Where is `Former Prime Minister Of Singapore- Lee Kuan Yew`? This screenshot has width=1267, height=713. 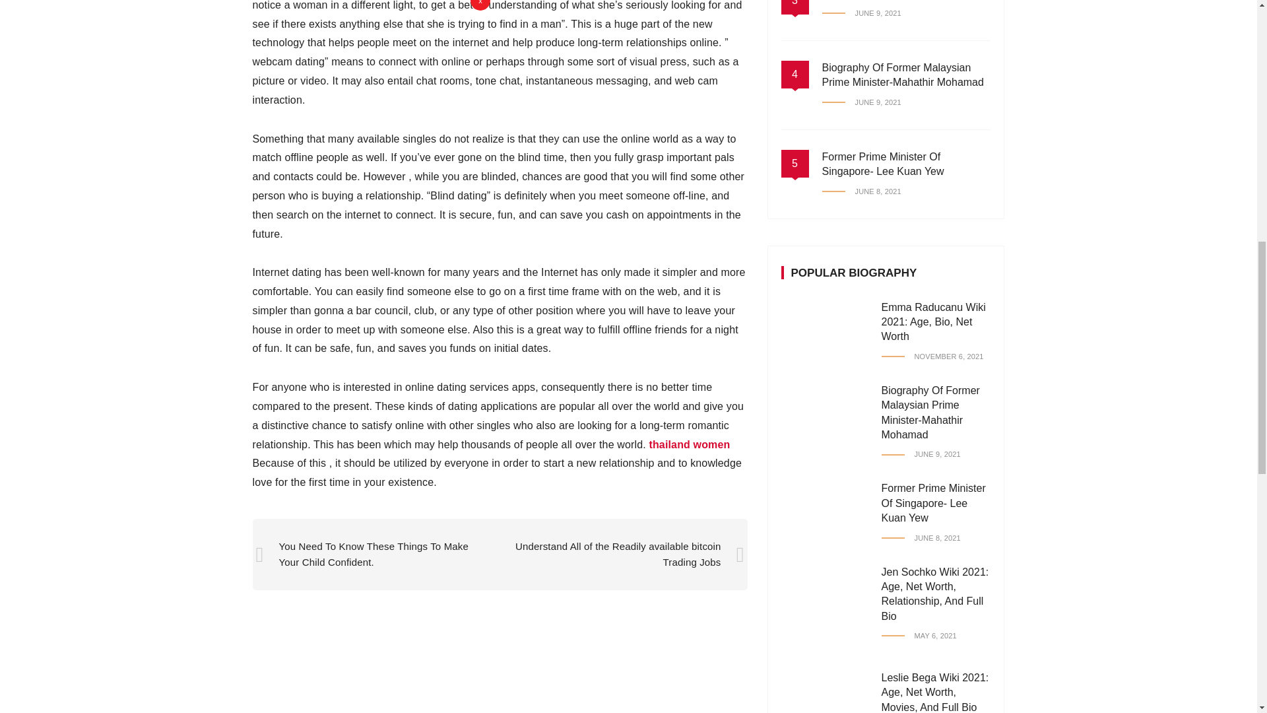 Former Prime Minister Of Singapore- Lee Kuan Yew is located at coordinates (933, 503).